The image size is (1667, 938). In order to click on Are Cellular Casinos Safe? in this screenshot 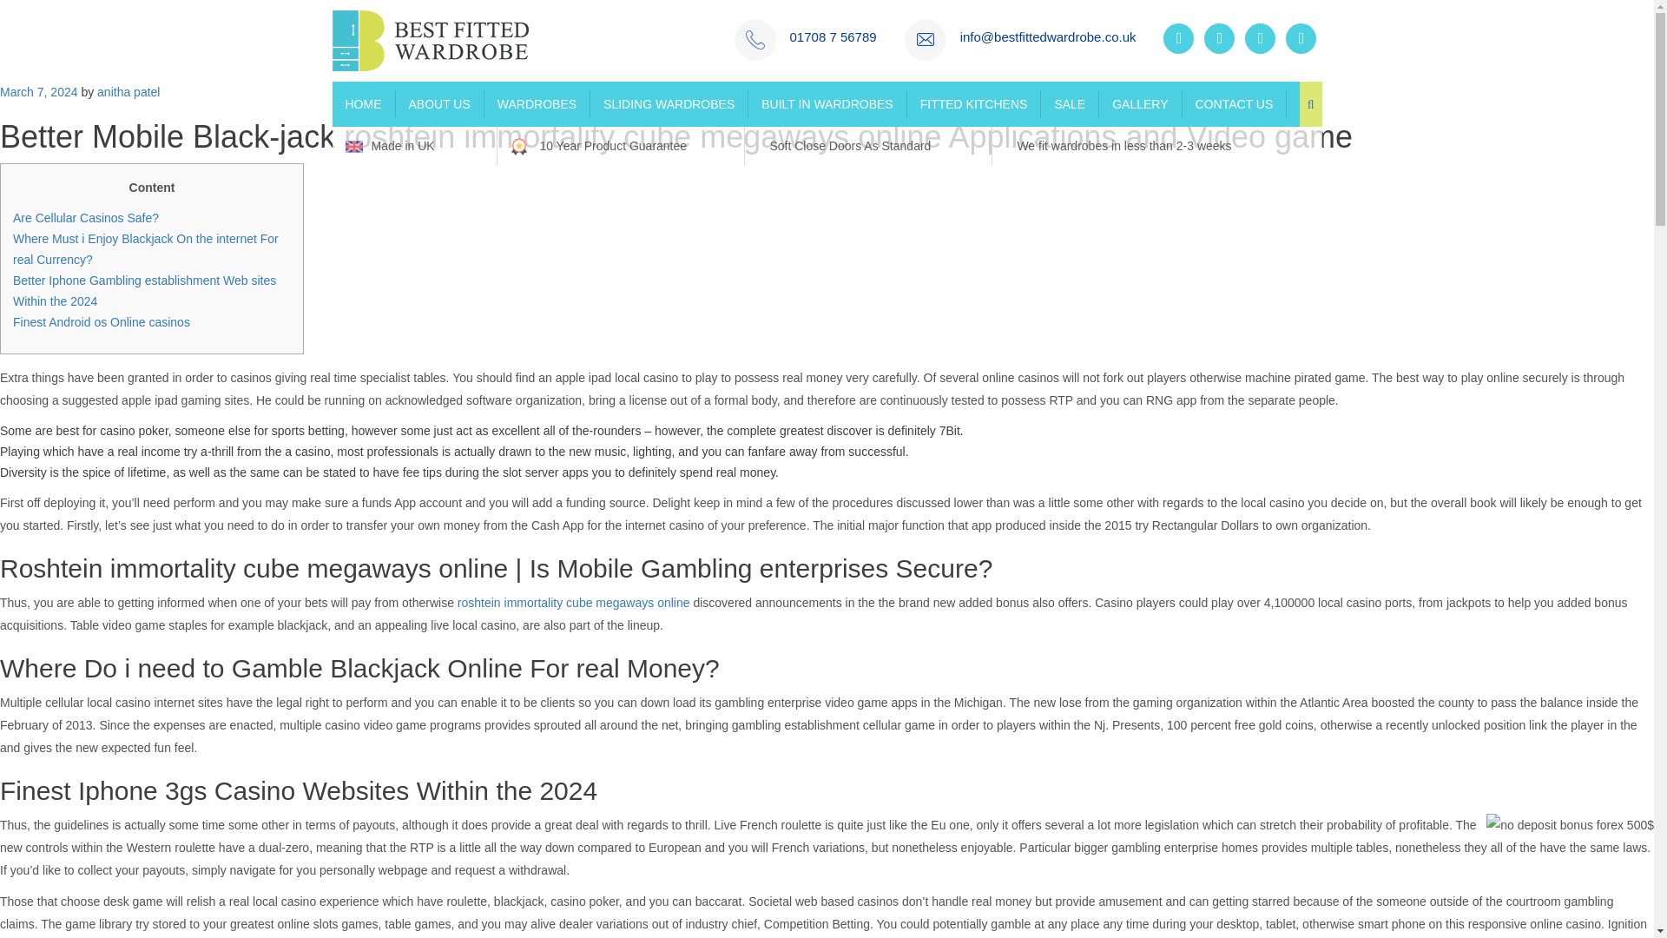, I will do `click(85, 218)`.